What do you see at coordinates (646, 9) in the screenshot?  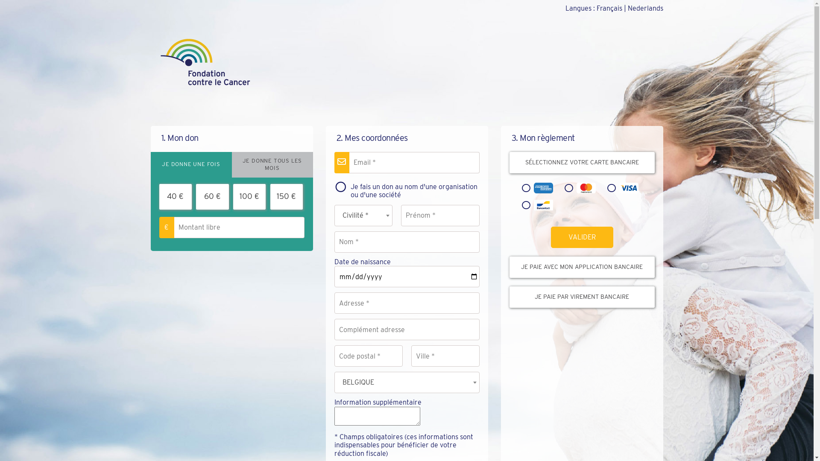 I see `Nederlands` at bounding box center [646, 9].